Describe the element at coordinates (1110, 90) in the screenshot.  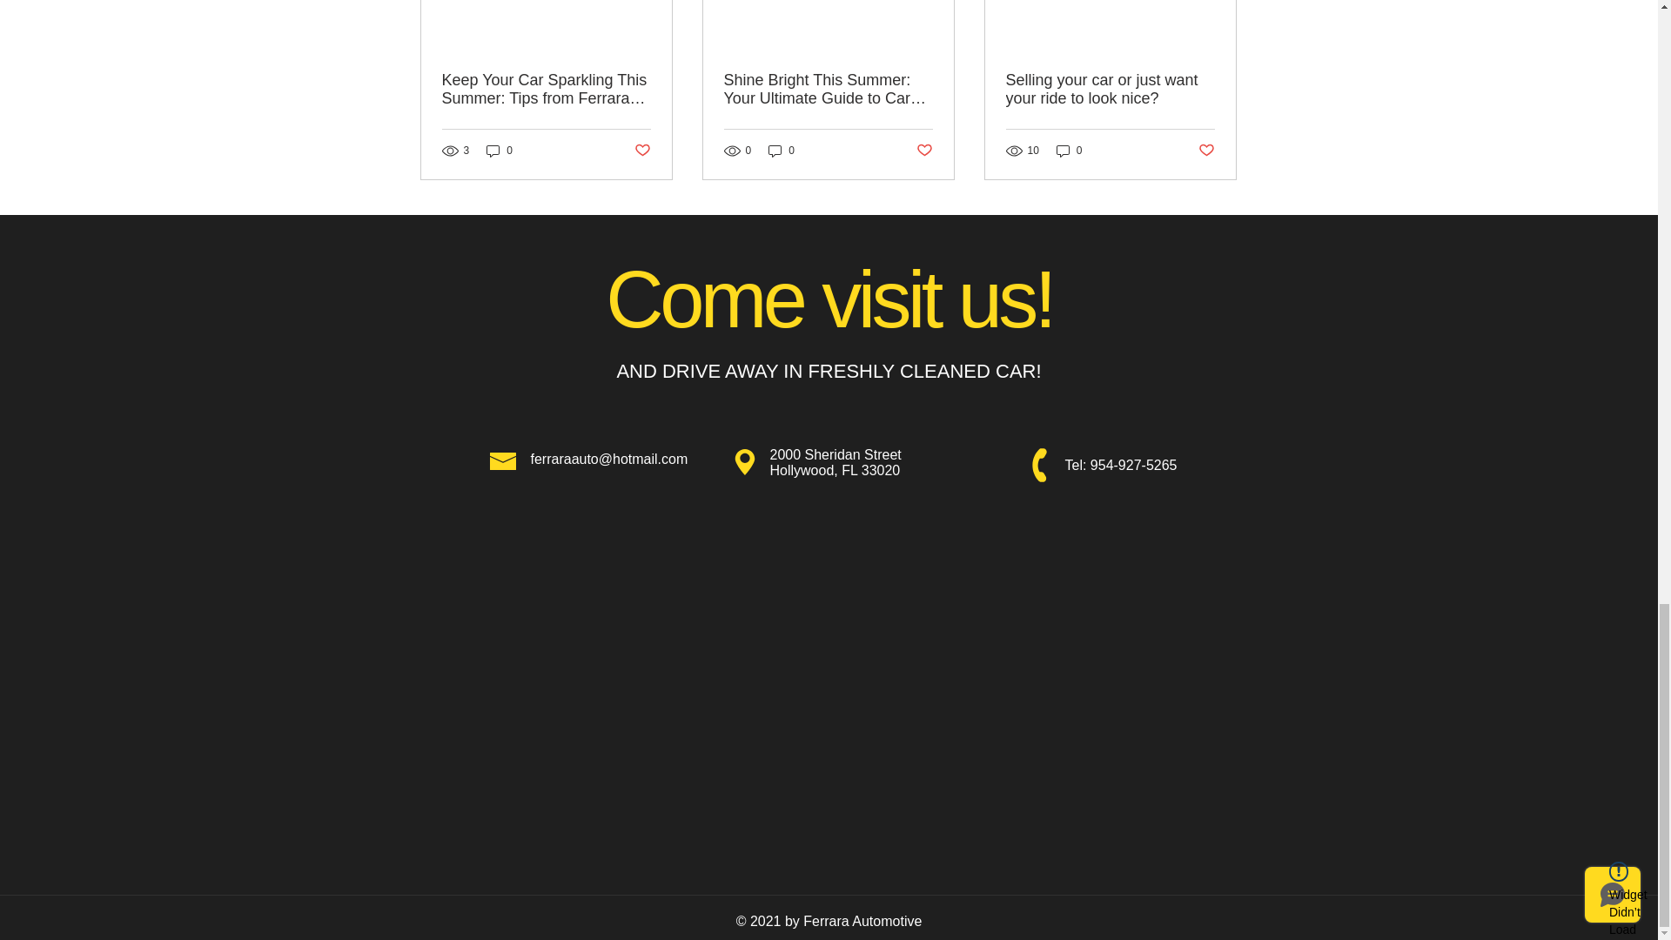
I see `Selling your car or just want your ride to look nice?` at that location.